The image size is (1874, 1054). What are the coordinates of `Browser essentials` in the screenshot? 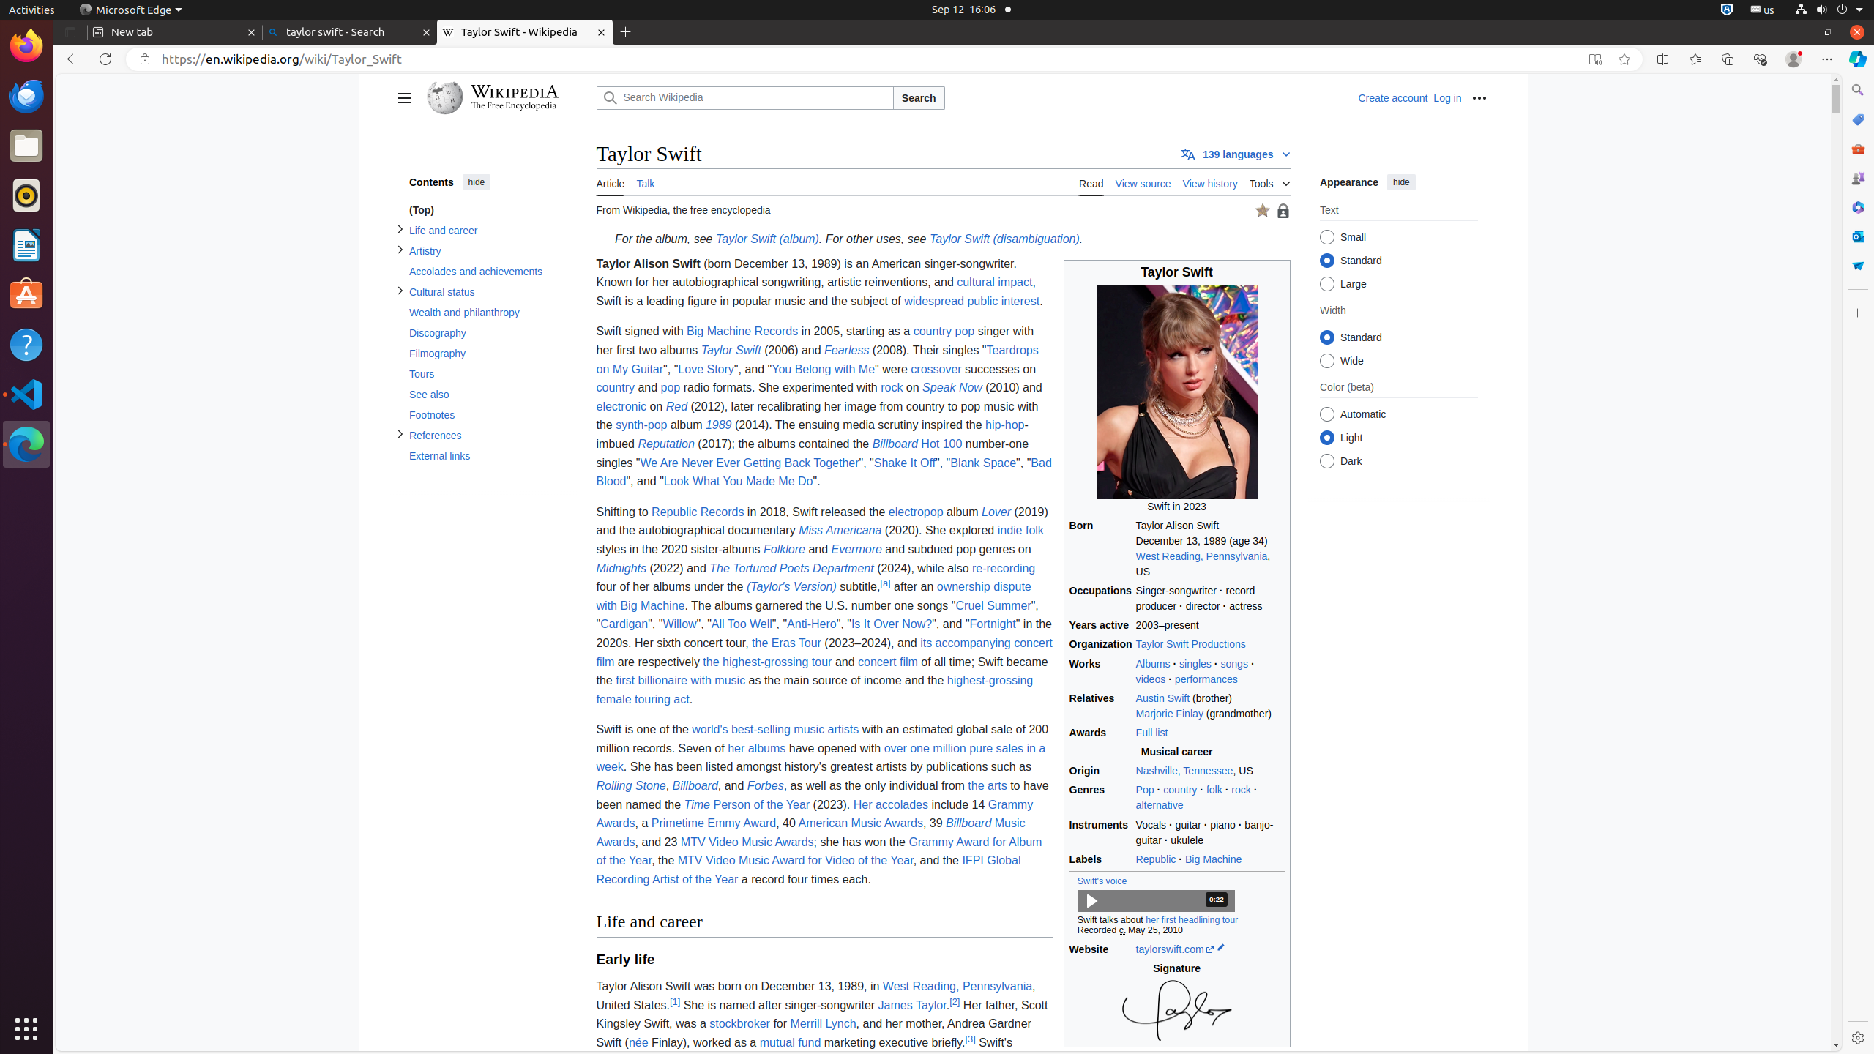 It's located at (1760, 59).